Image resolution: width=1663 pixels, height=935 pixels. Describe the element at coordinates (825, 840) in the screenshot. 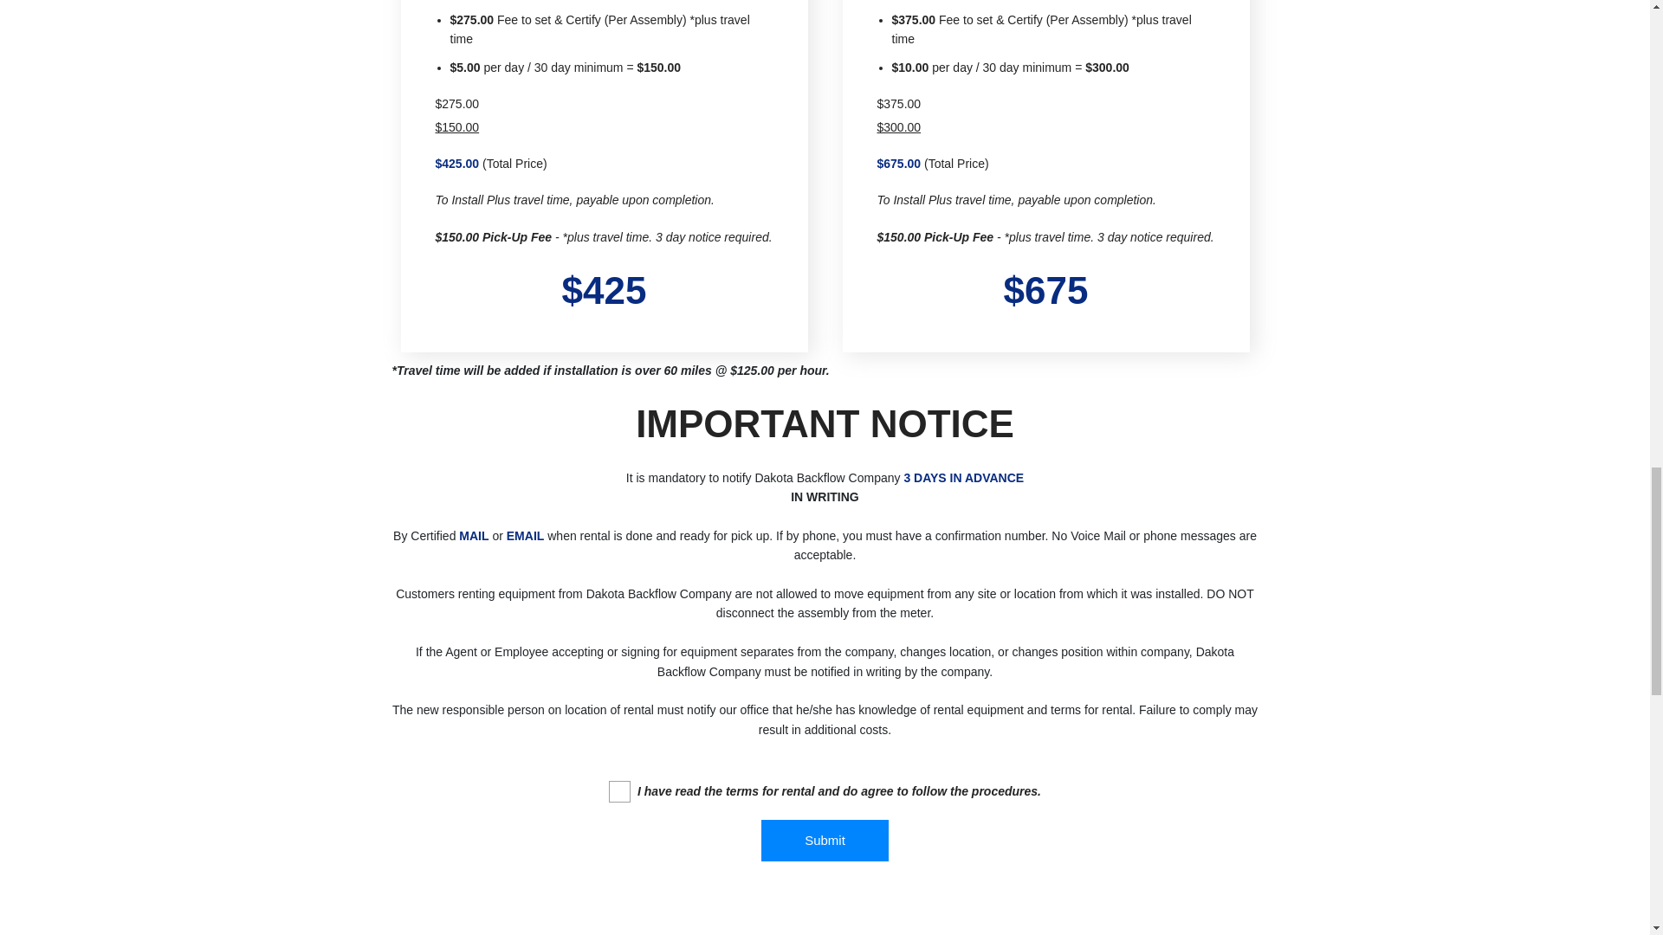

I see `Submit` at that location.